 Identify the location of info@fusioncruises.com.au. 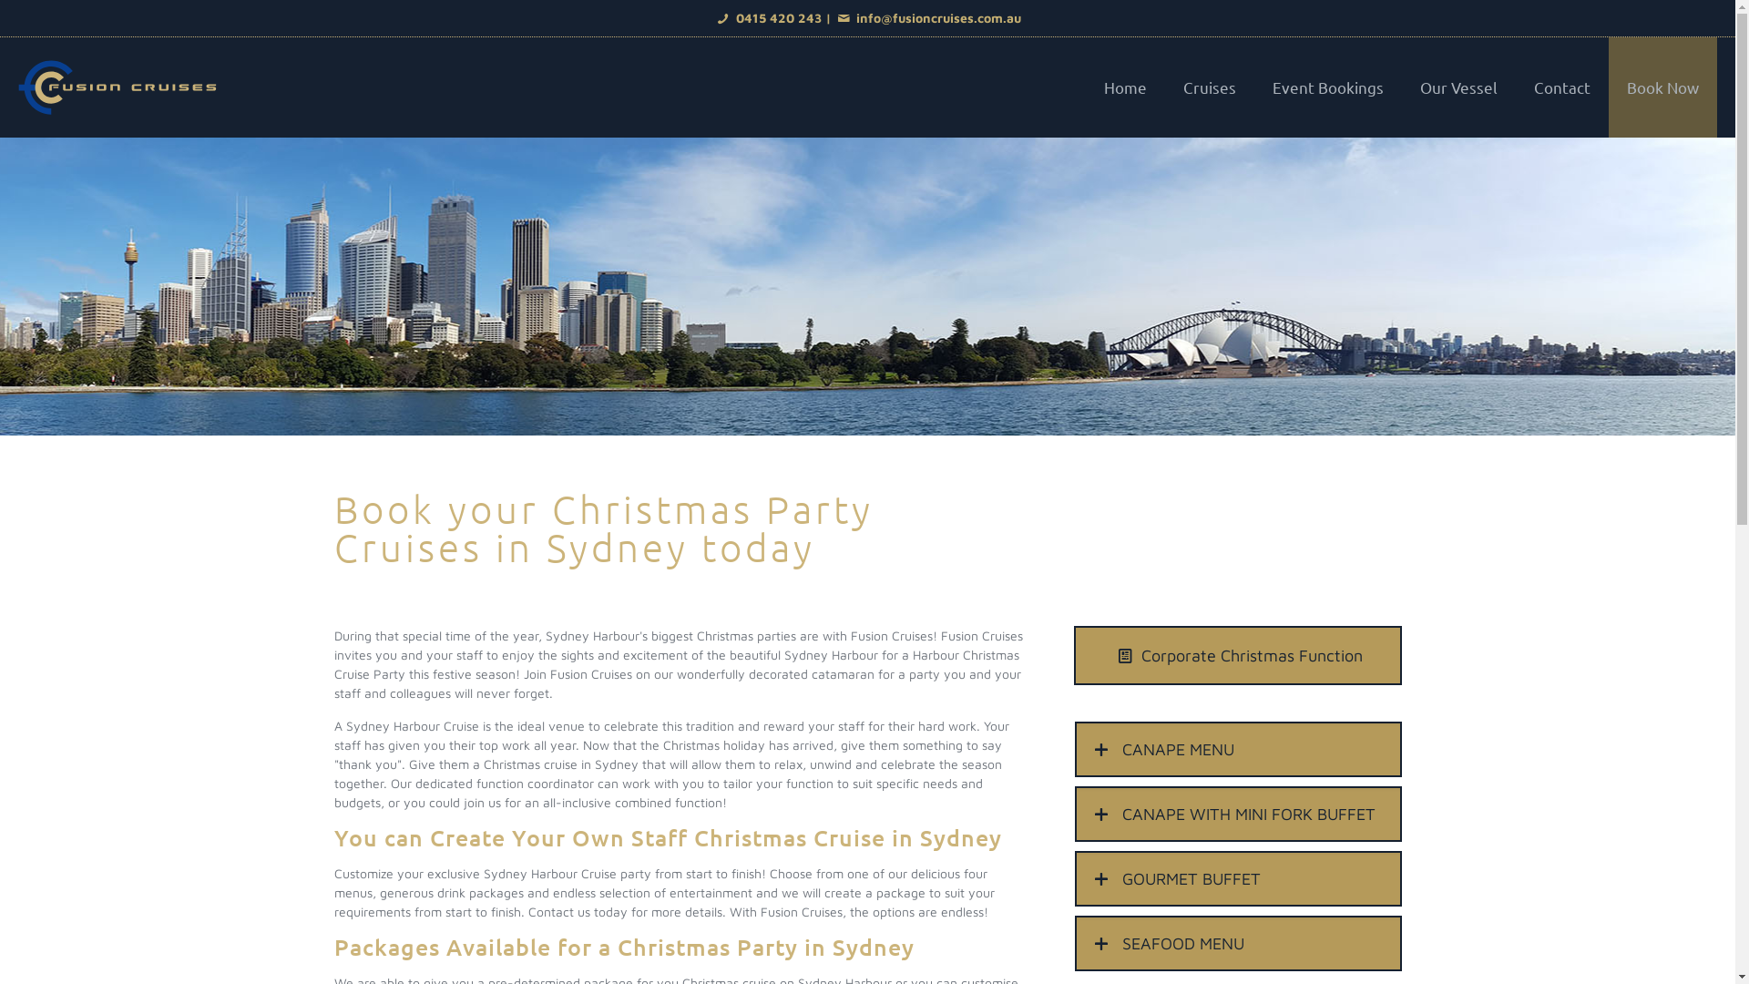
(927, 18).